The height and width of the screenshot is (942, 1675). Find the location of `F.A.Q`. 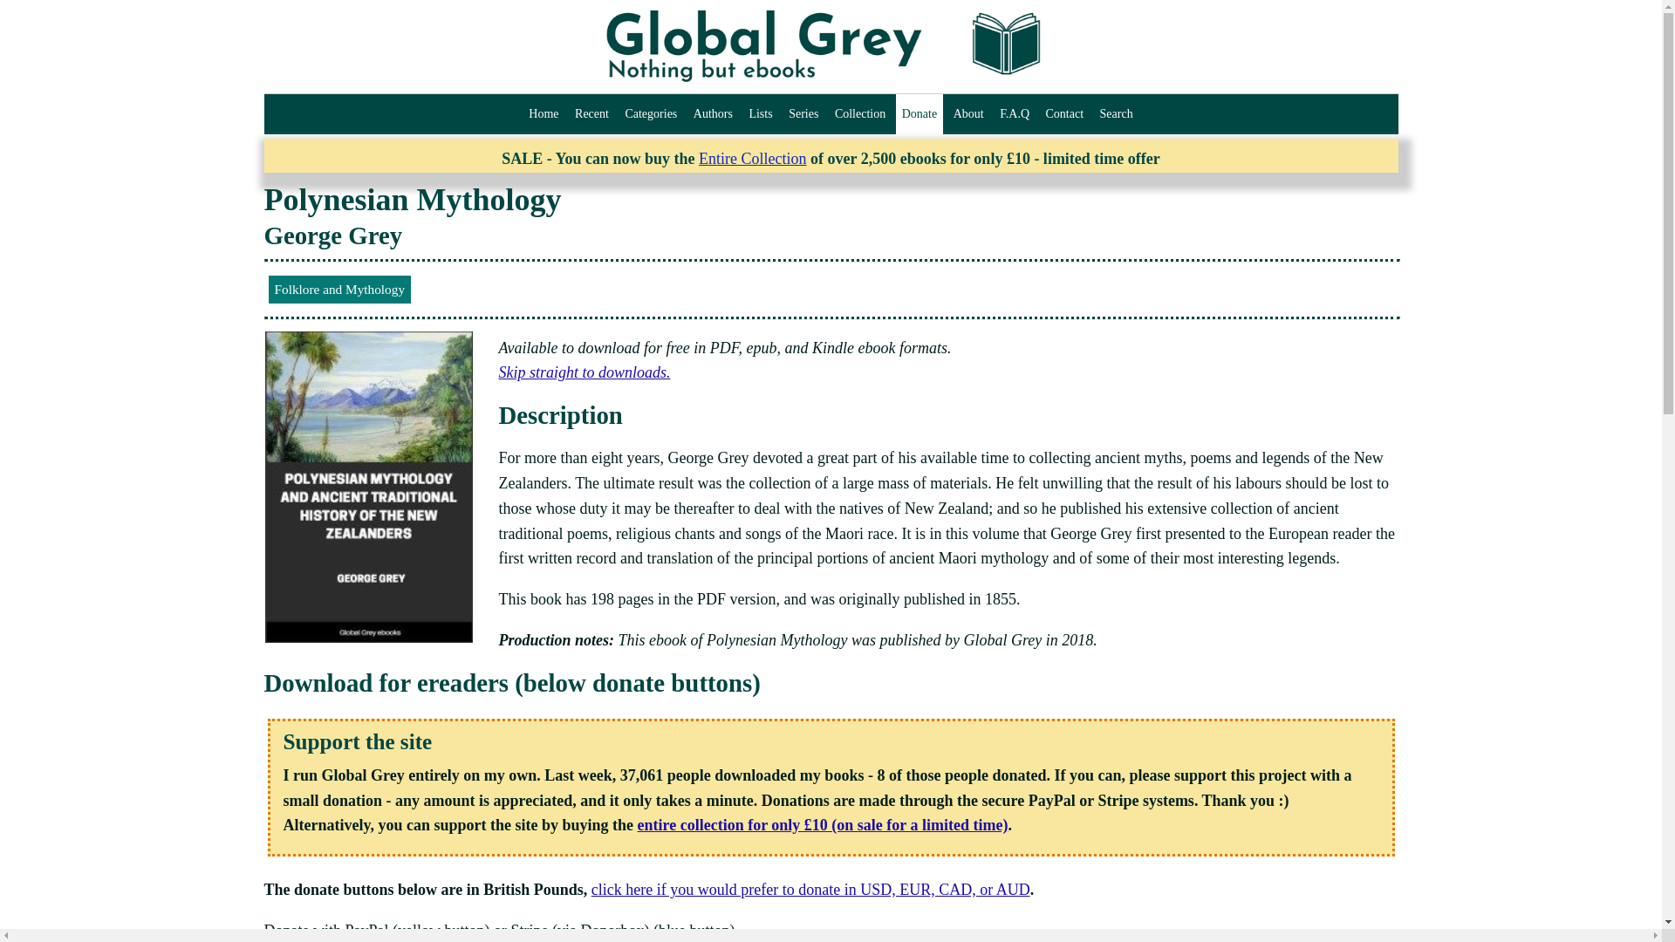

F.A.Q is located at coordinates (1014, 114).